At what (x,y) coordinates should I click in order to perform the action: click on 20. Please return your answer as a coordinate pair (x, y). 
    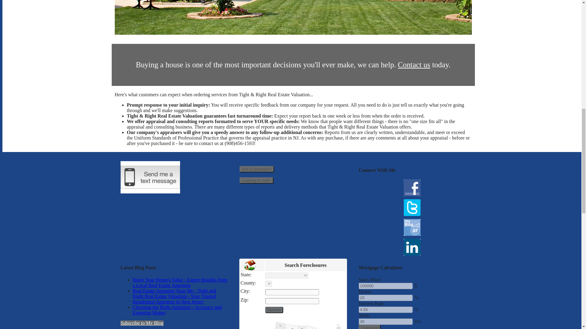
    Looking at the image, I should click on (385, 298).